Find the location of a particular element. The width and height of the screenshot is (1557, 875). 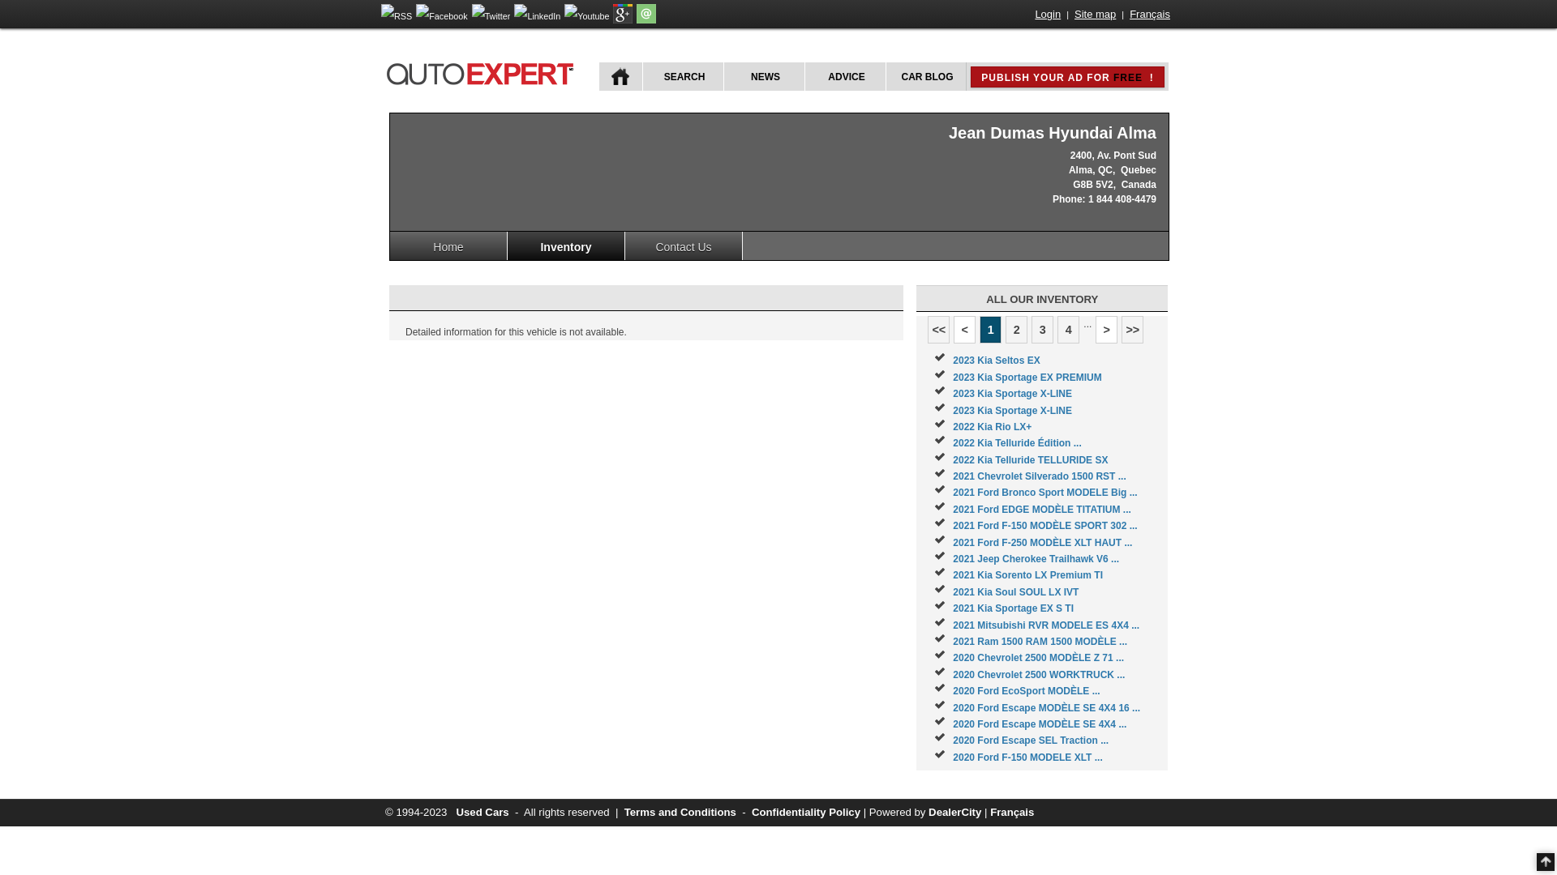

Site map is located at coordinates (1095, 15).